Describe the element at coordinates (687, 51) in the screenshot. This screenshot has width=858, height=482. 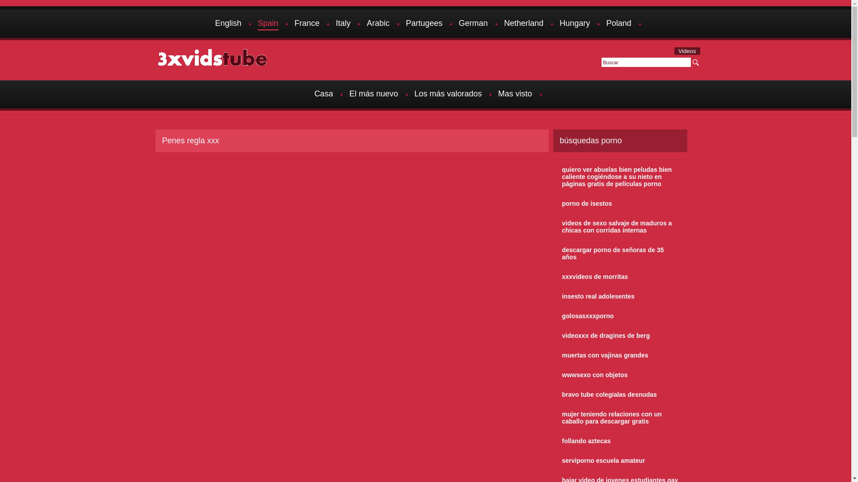
I see `Videos` at that location.